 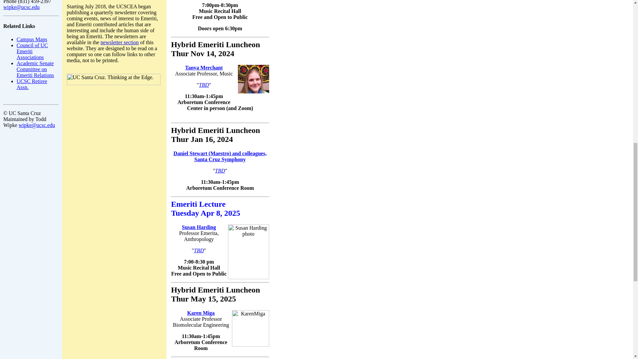 What do you see at coordinates (120, 42) in the screenshot?
I see `newsletter section` at bounding box center [120, 42].